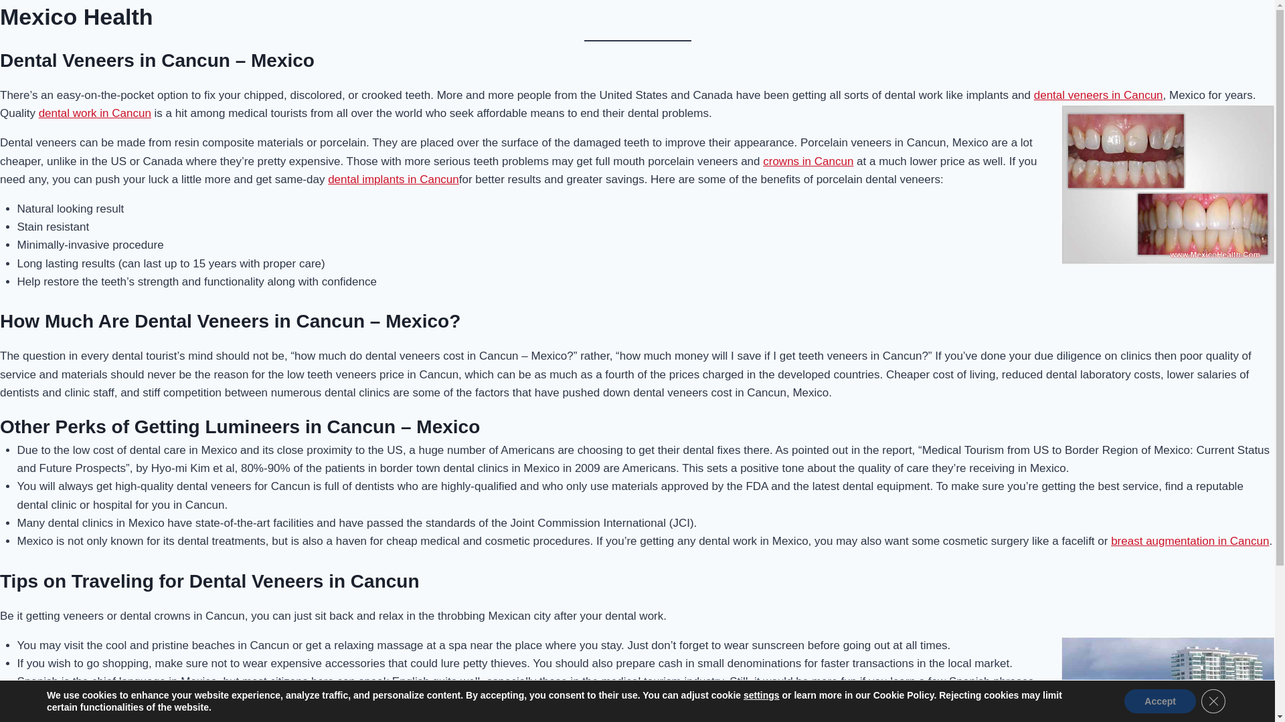 This screenshot has height=722, width=1285. Describe the element at coordinates (95, 113) in the screenshot. I see `Dental work in Cancun` at that location.